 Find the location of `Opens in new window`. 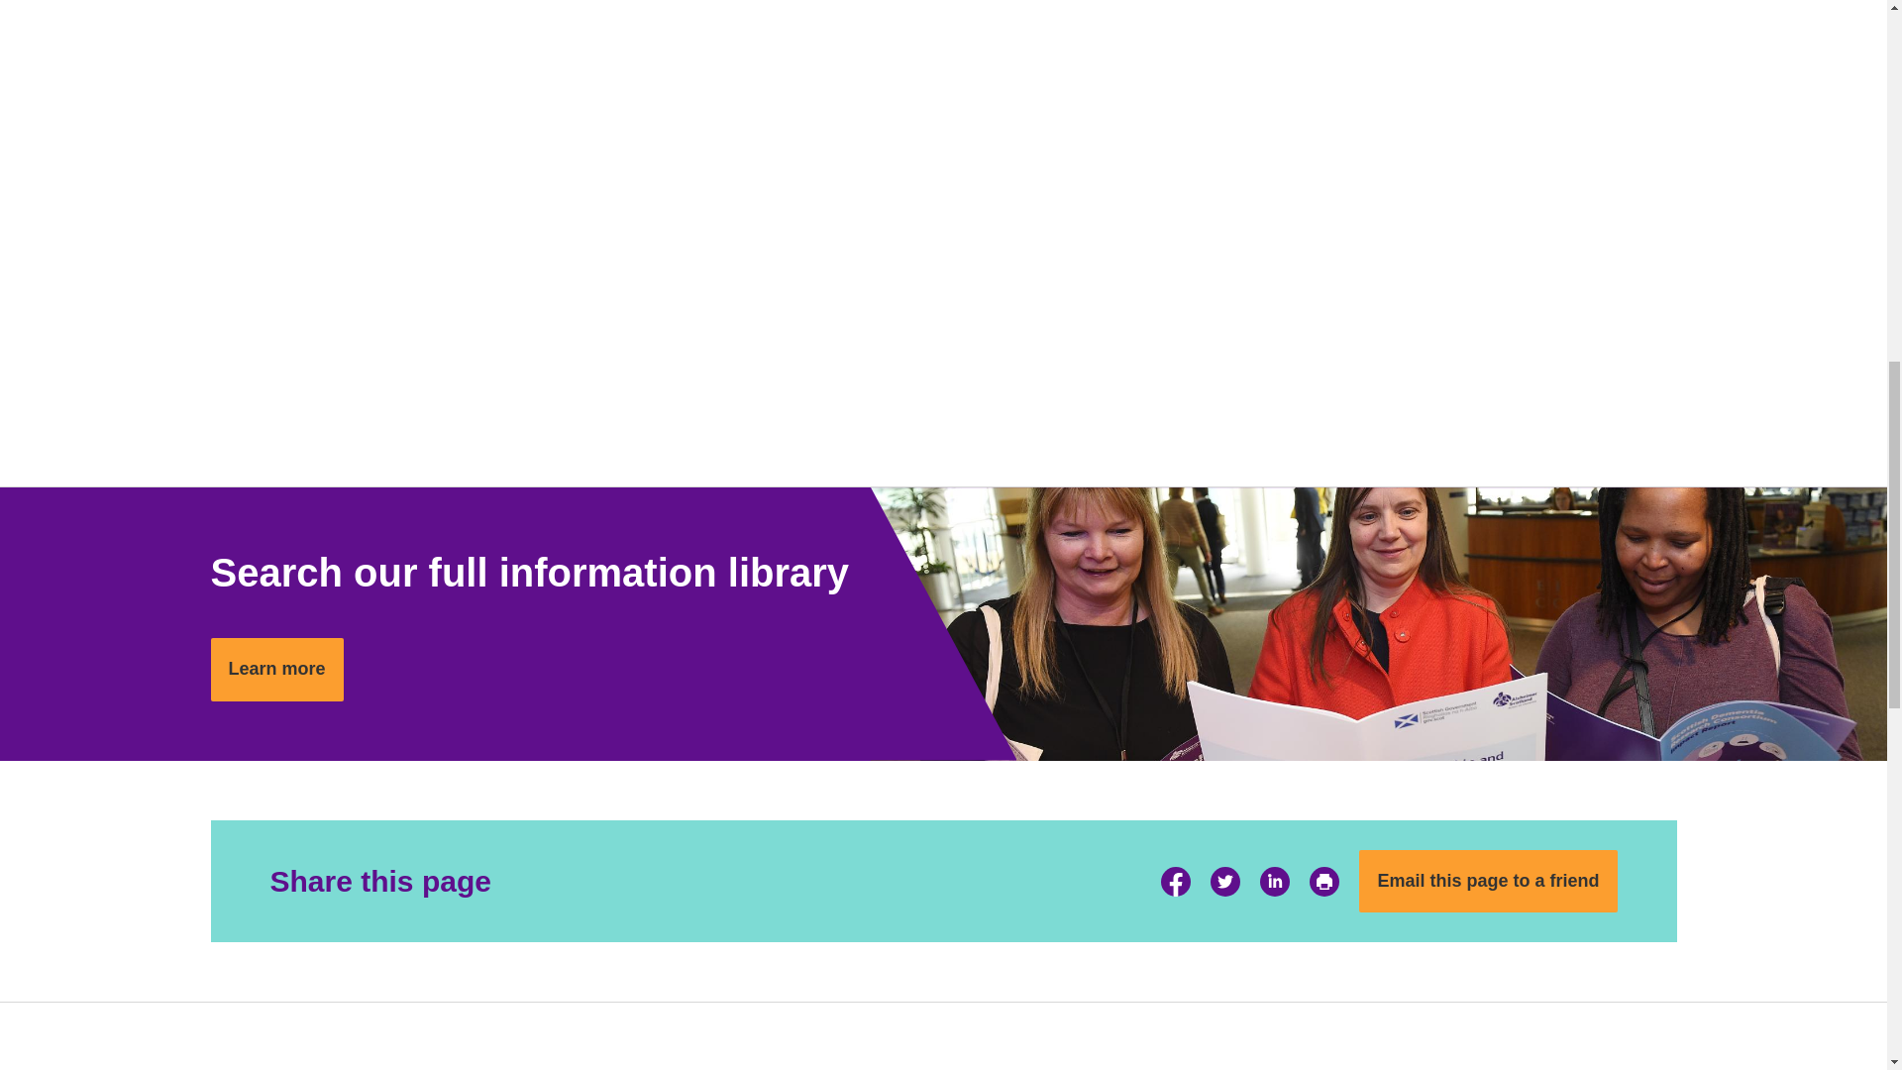

Opens in new window is located at coordinates (1274, 882).